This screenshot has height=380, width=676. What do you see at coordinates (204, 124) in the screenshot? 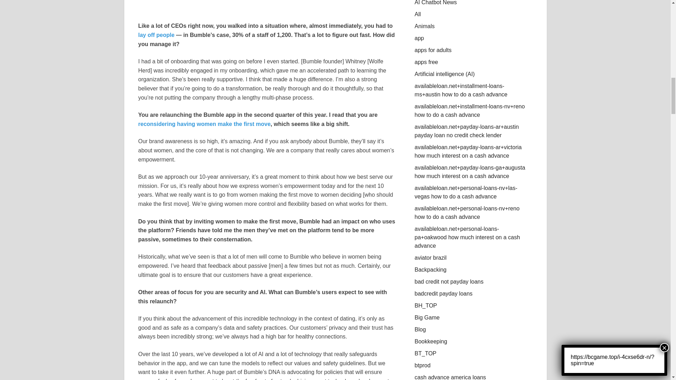
I see `reconsidering having women make the first move` at bounding box center [204, 124].